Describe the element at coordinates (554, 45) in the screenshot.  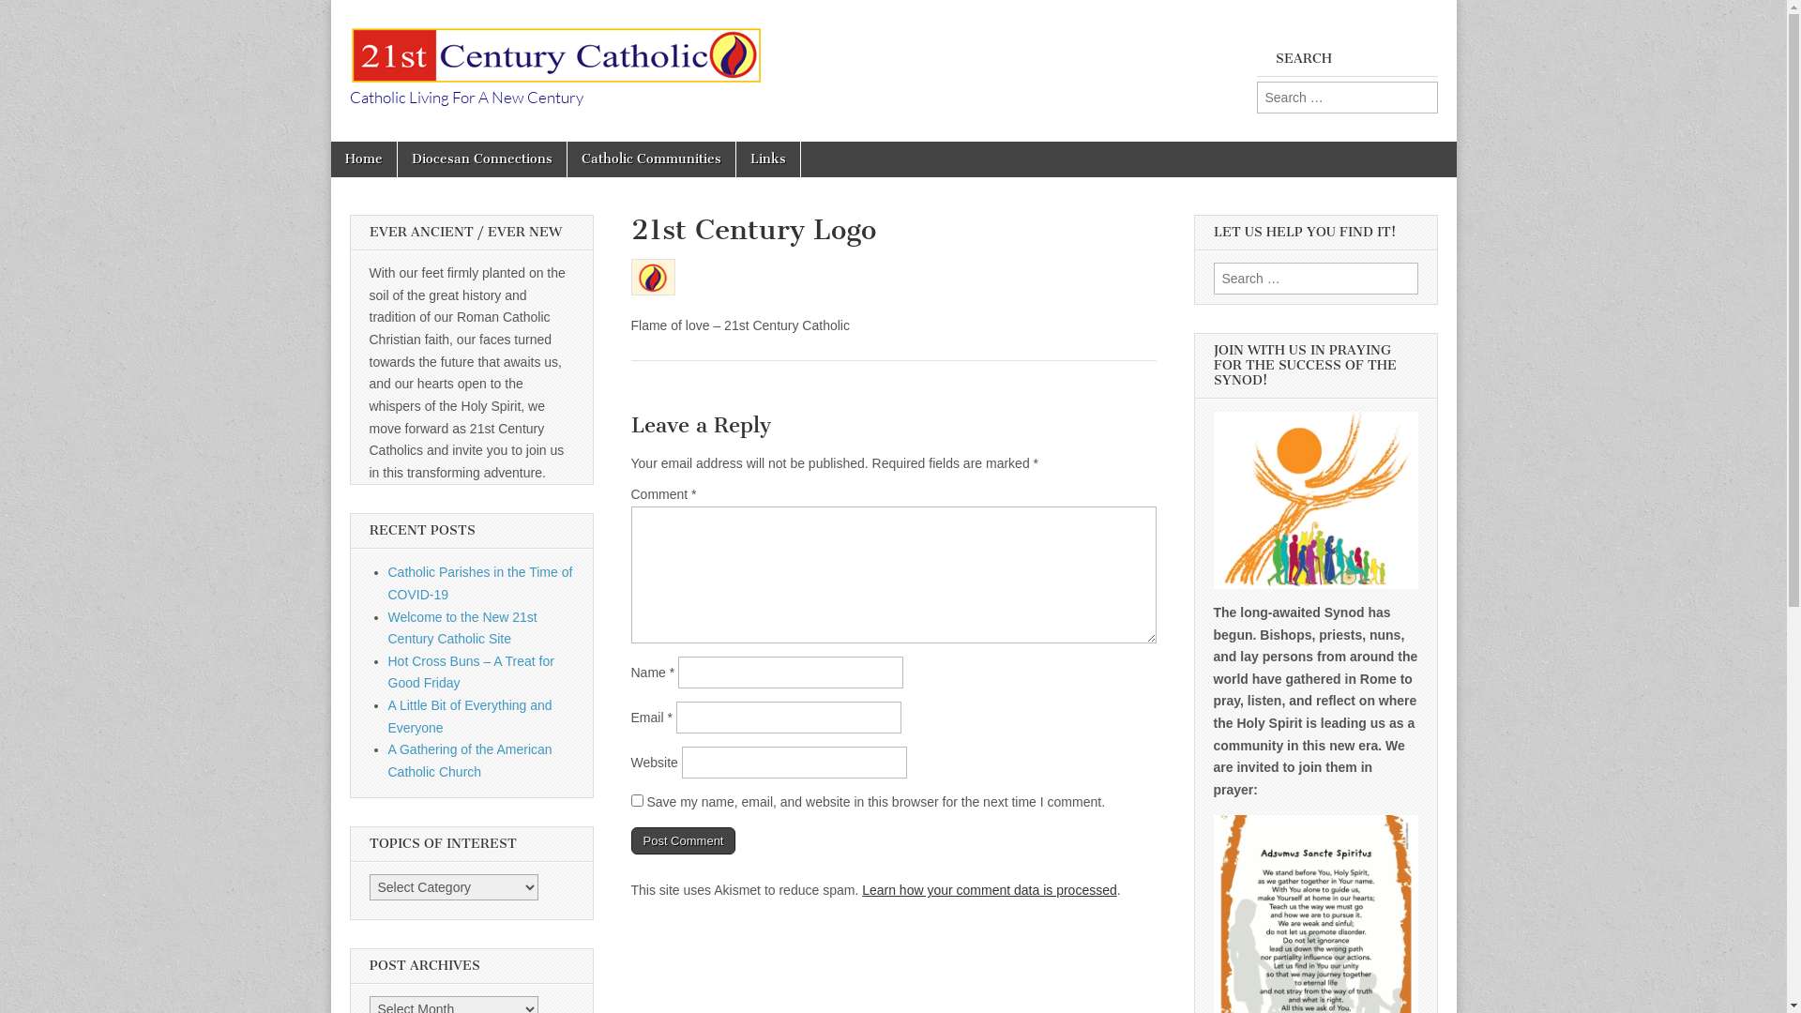
I see `21st Century Catholic` at that location.